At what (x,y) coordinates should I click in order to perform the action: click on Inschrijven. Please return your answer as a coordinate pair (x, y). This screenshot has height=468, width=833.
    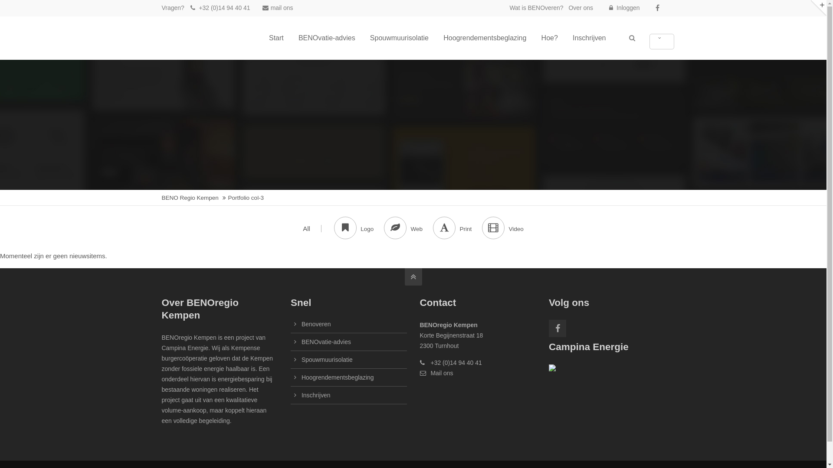
    Looking at the image, I should click on (589, 38).